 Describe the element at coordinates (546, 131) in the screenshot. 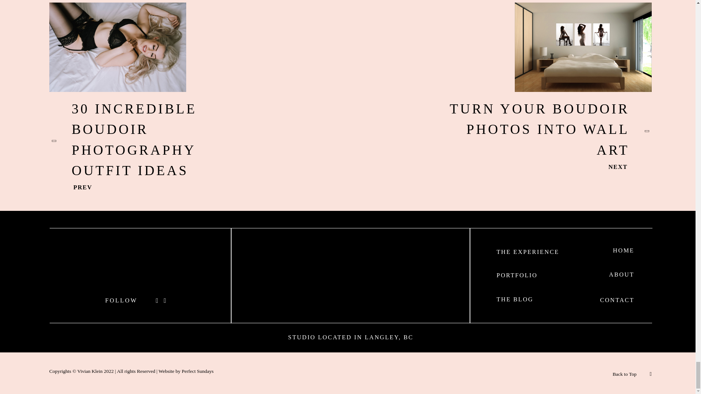

I see `TURN YOUR BOUDOIR PHOTOS INTO WALL ART` at that location.